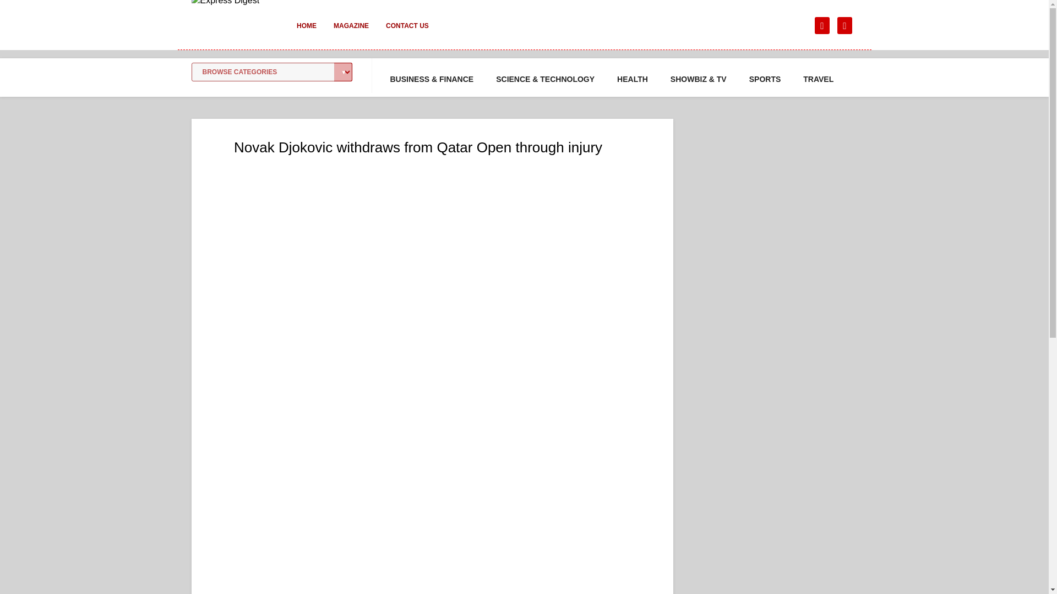 The image size is (1057, 594). What do you see at coordinates (818, 79) in the screenshot?
I see `TRAVEL` at bounding box center [818, 79].